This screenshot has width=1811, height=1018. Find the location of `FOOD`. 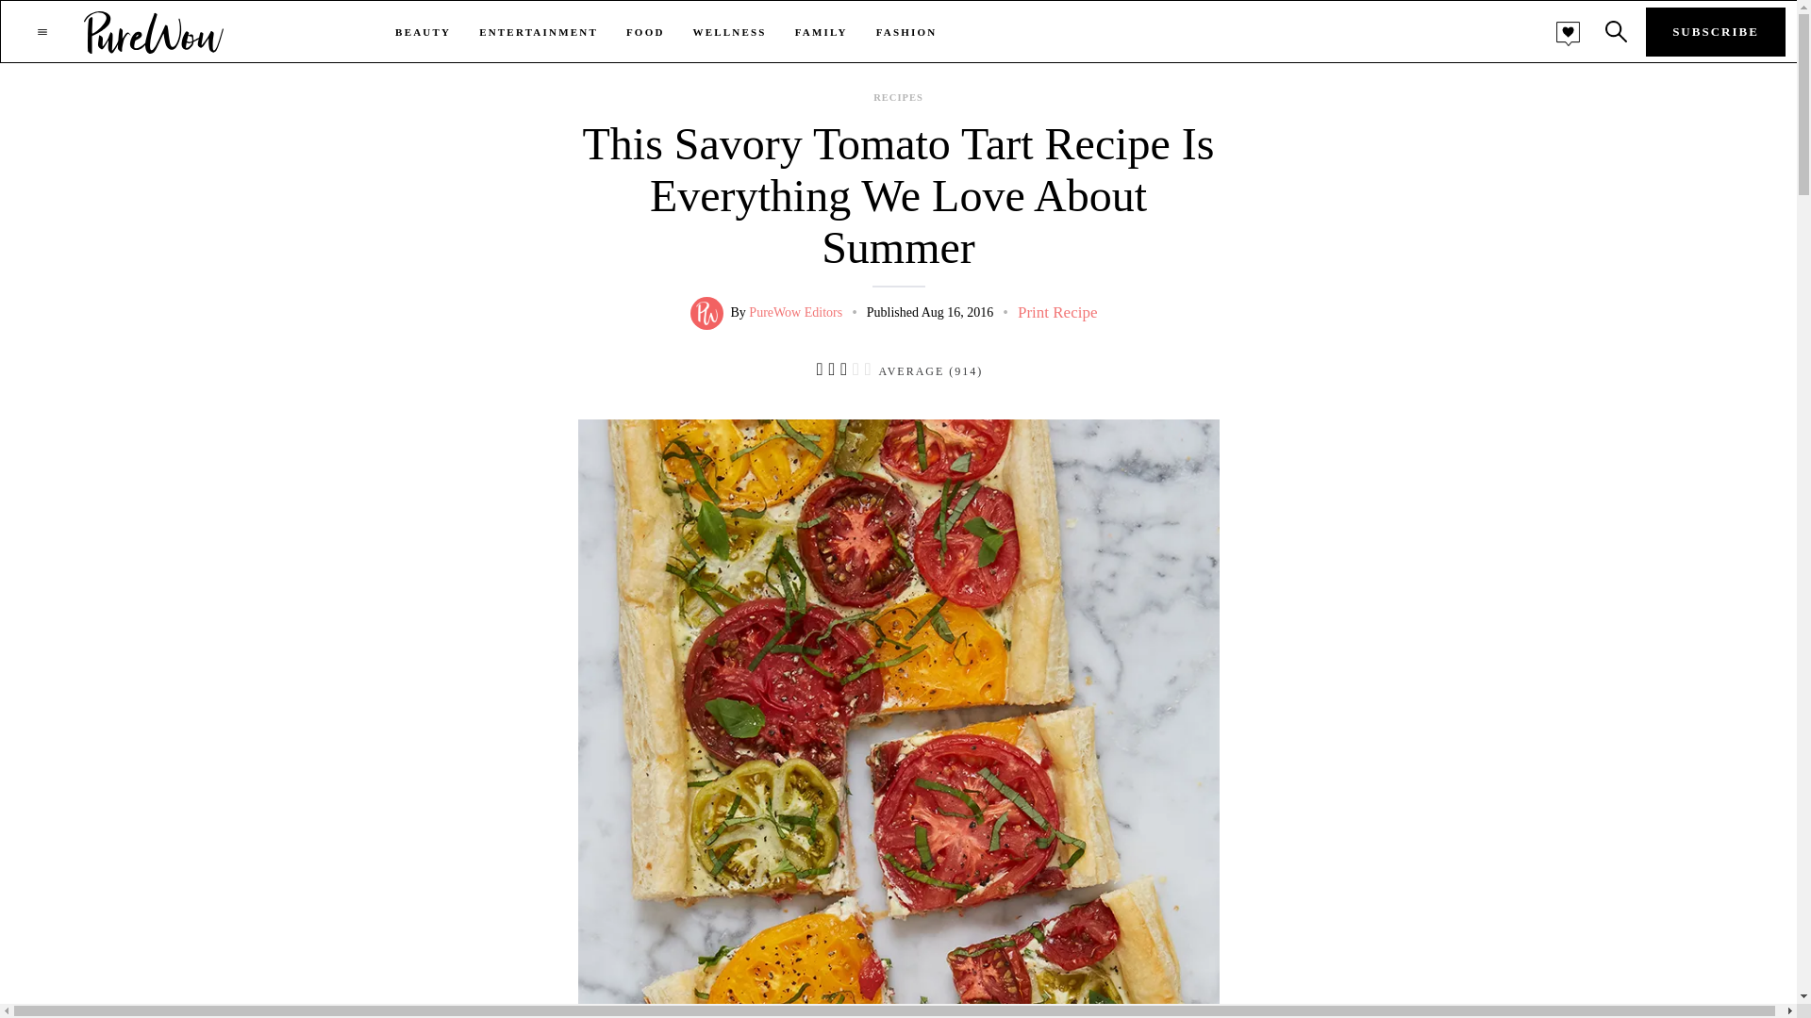

FOOD is located at coordinates (645, 32).